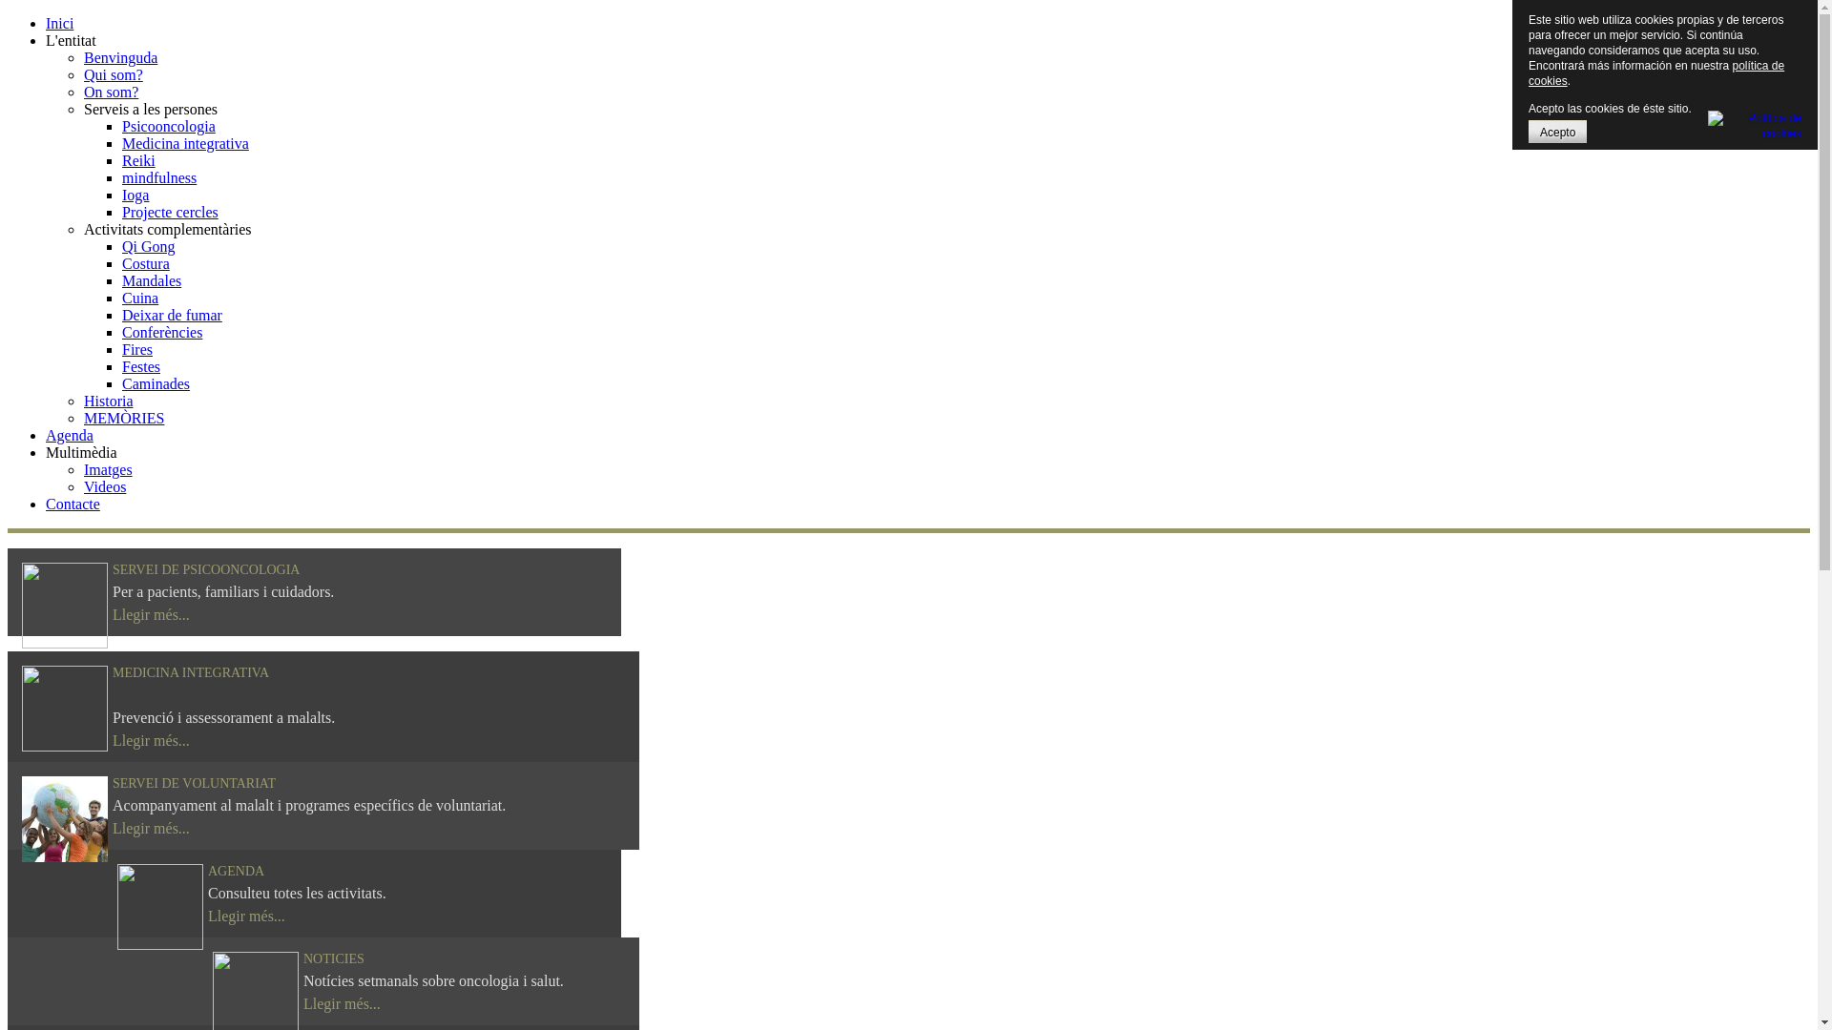  Describe the element at coordinates (146, 263) in the screenshot. I see `Costura` at that location.